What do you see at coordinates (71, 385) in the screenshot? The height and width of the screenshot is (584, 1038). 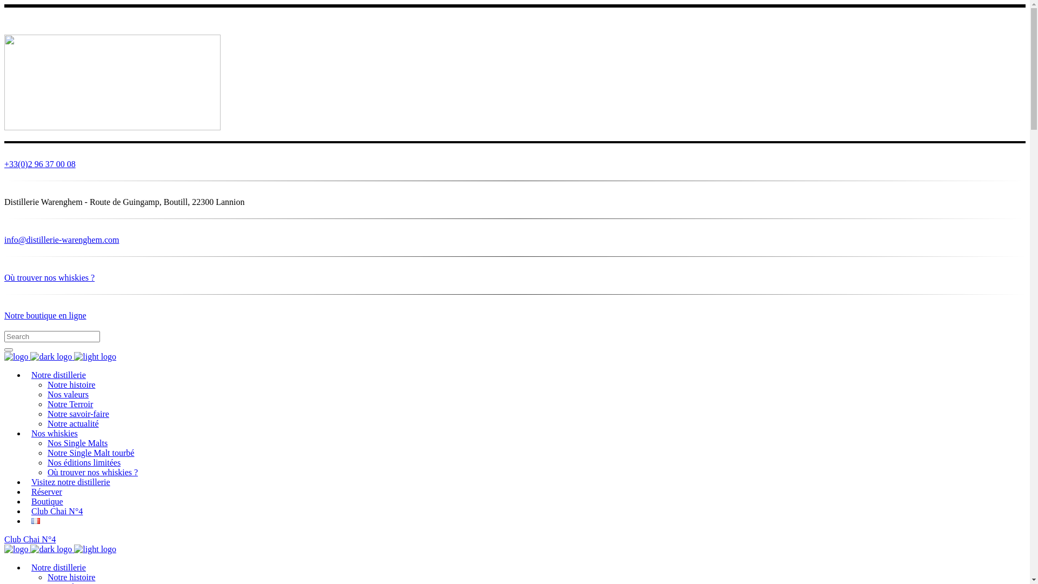 I see `Notre histoire` at bounding box center [71, 385].